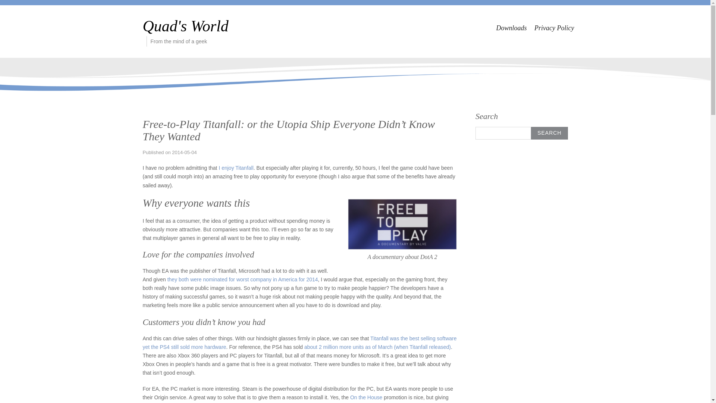 This screenshot has width=716, height=403. Describe the element at coordinates (366, 397) in the screenshot. I see `On the House` at that location.